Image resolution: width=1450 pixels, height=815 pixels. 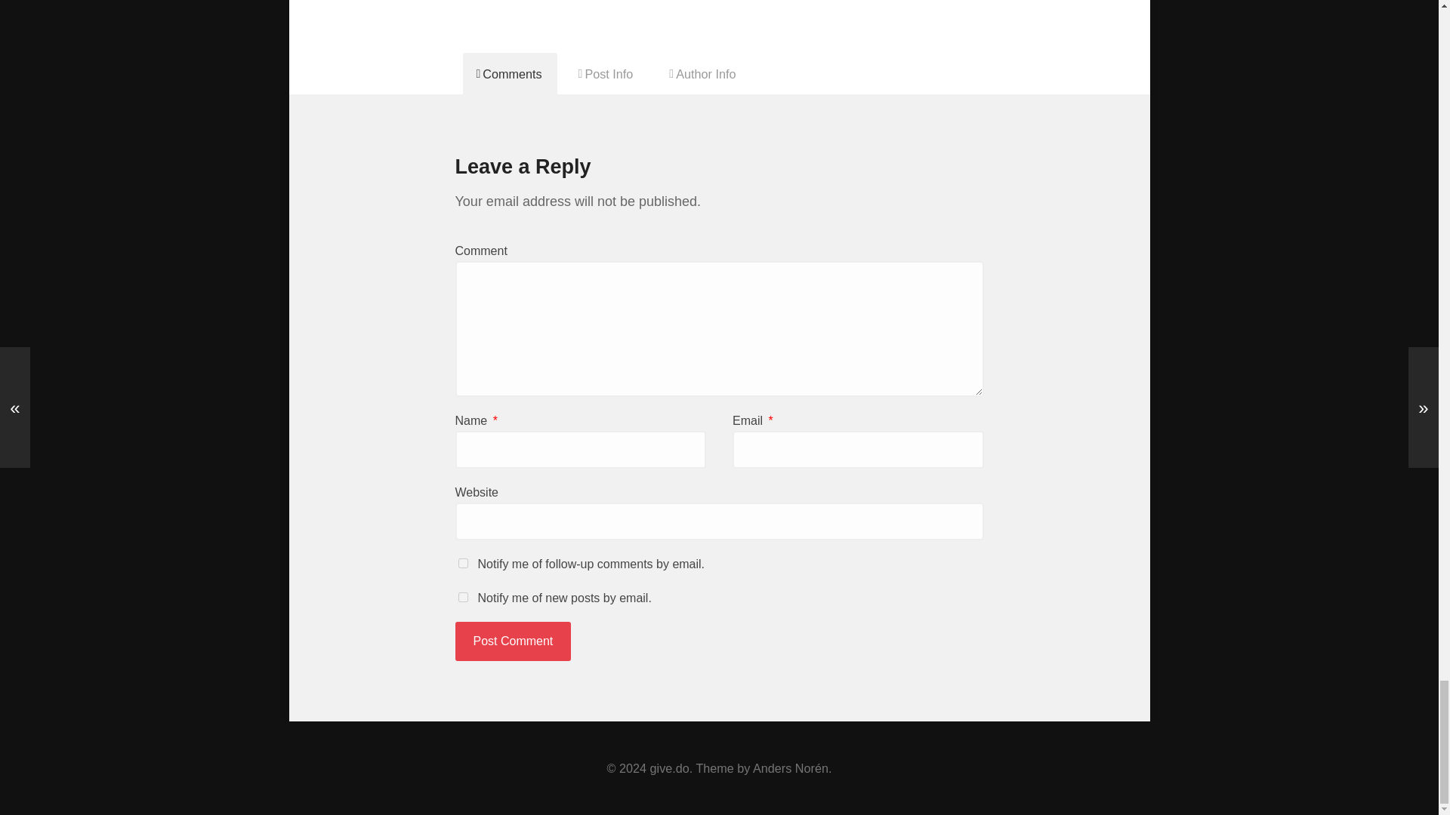 I want to click on subscribe, so click(x=462, y=563).